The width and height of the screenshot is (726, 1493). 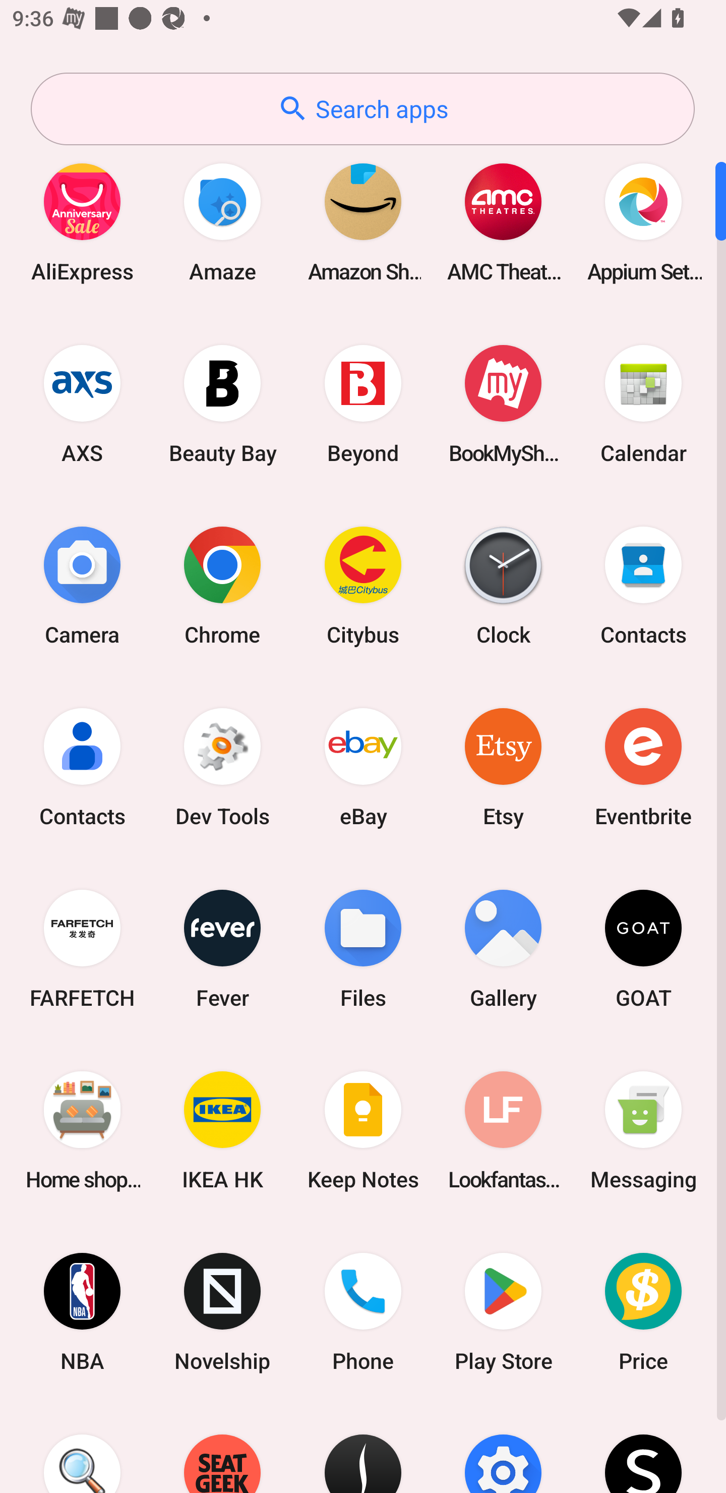 What do you see at coordinates (82, 767) in the screenshot?
I see `Contacts` at bounding box center [82, 767].